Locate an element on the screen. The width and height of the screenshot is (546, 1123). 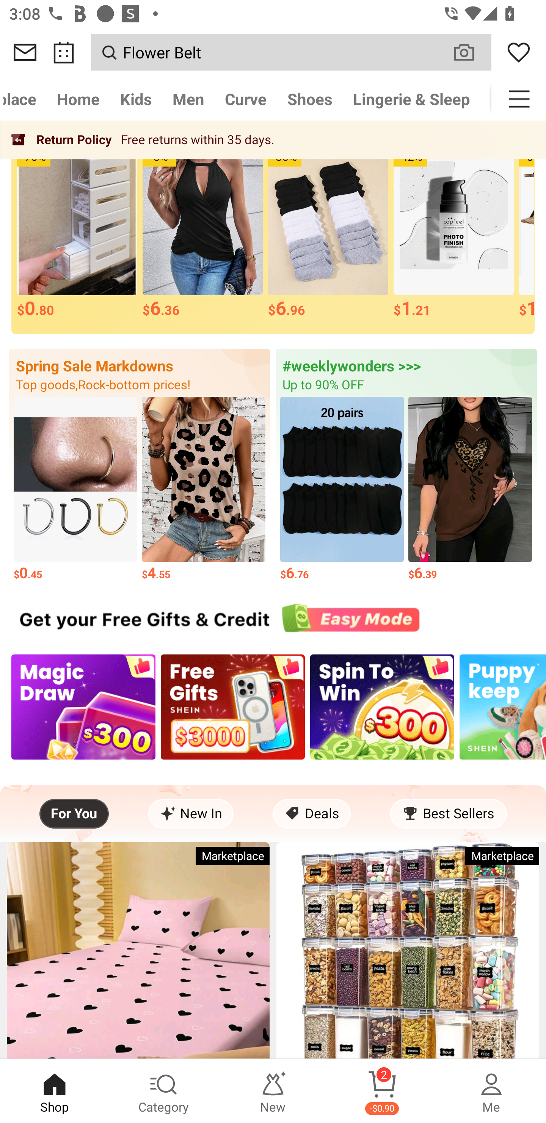
Category is located at coordinates (164, 1091).